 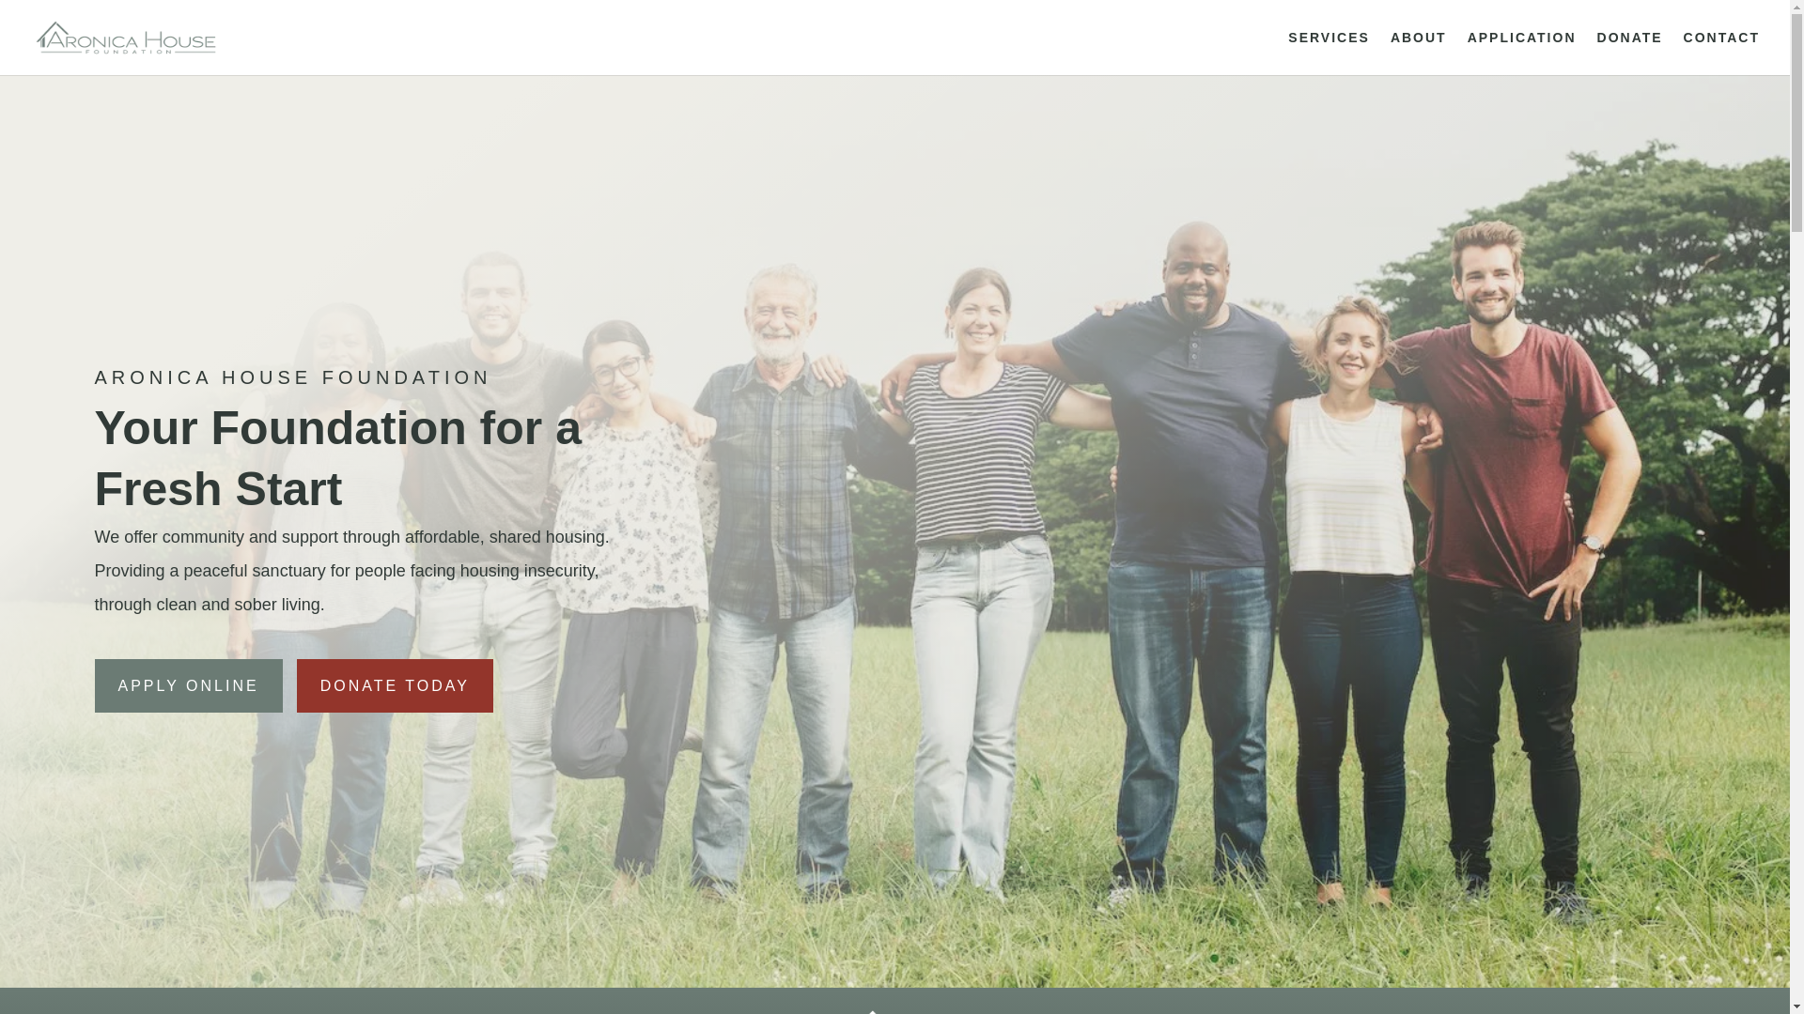 I want to click on APPLICATION, so click(x=1522, y=53).